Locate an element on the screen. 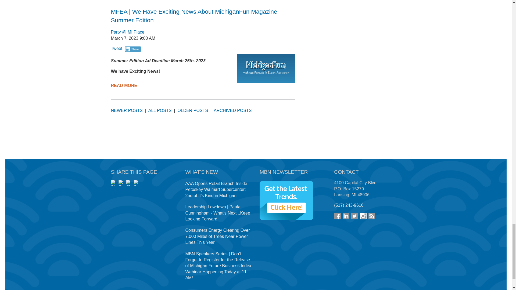 The height and width of the screenshot is (290, 516). Follow on Twitter is located at coordinates (355, 216).